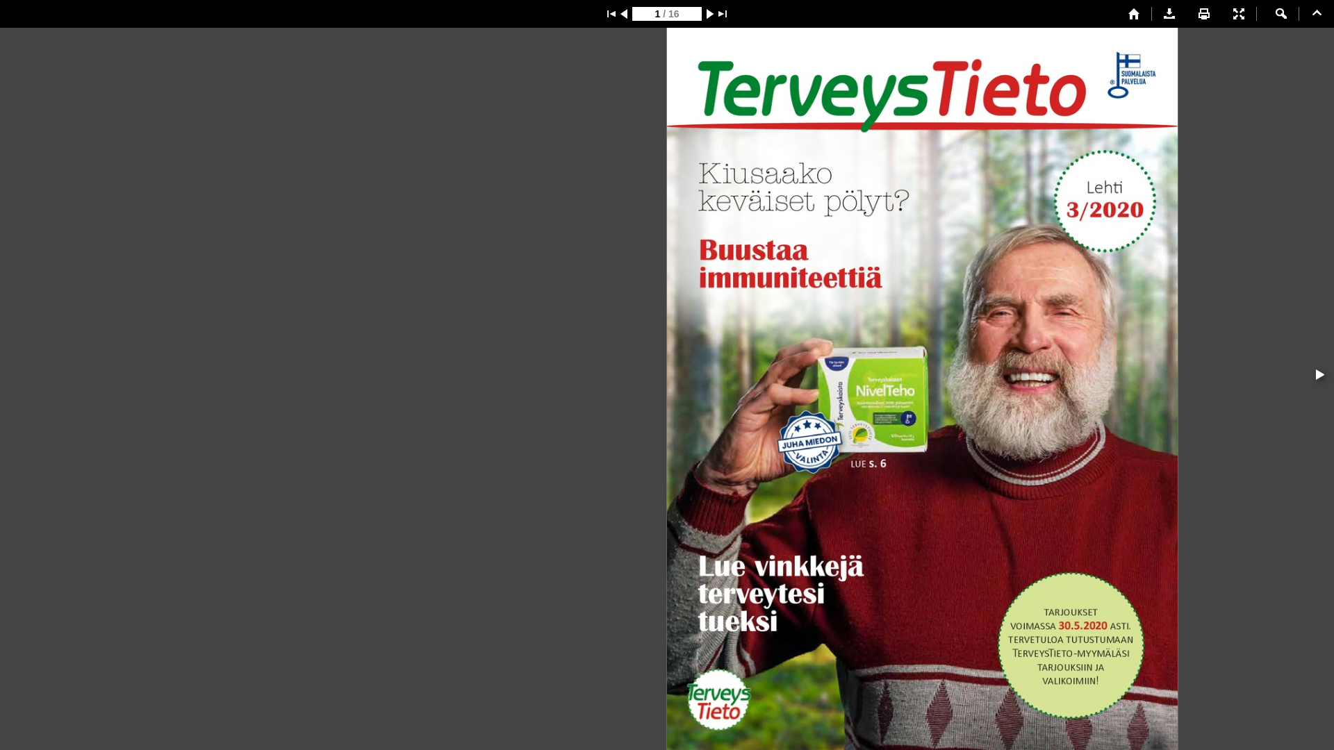 This screenshot has width=1334, height=750. Describe the element at coordinates (1317, 14) in the screenshot. I see `Hide` at that location.